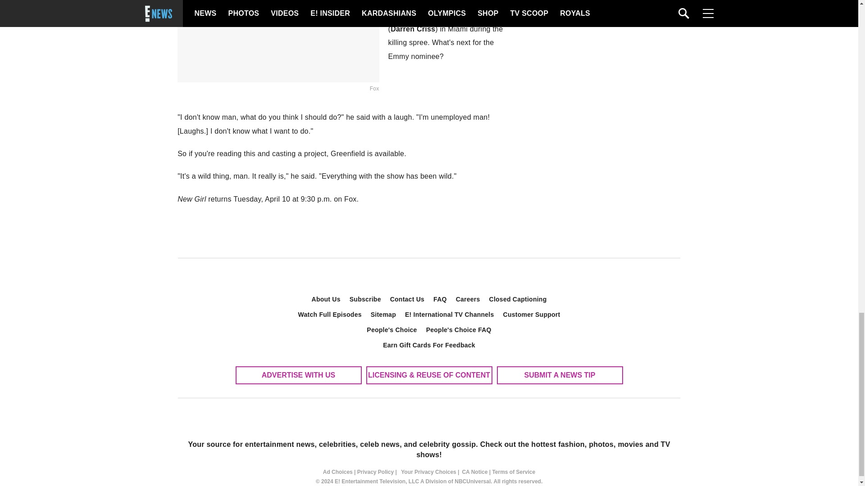 This screenshot has width=865, height=486. I want to click on Subscribe, so click(365, 299).